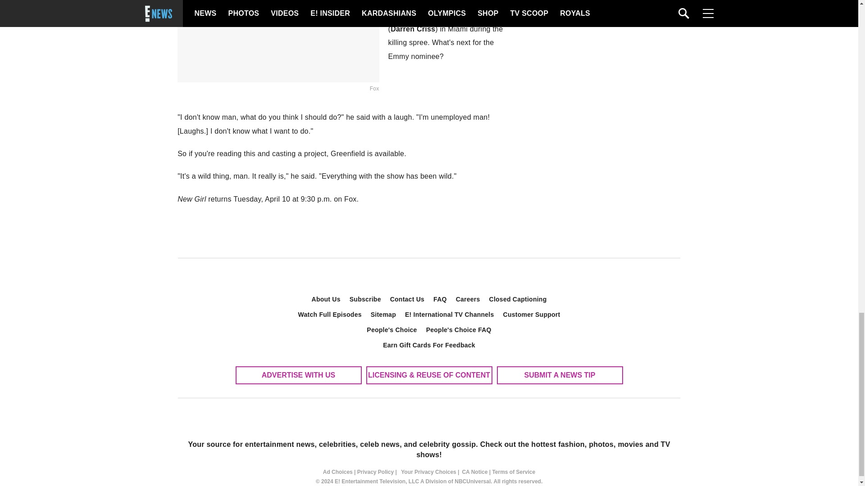 This screenshot has width=865, height=486. I want to click on Subscribe, so click(365, 299).